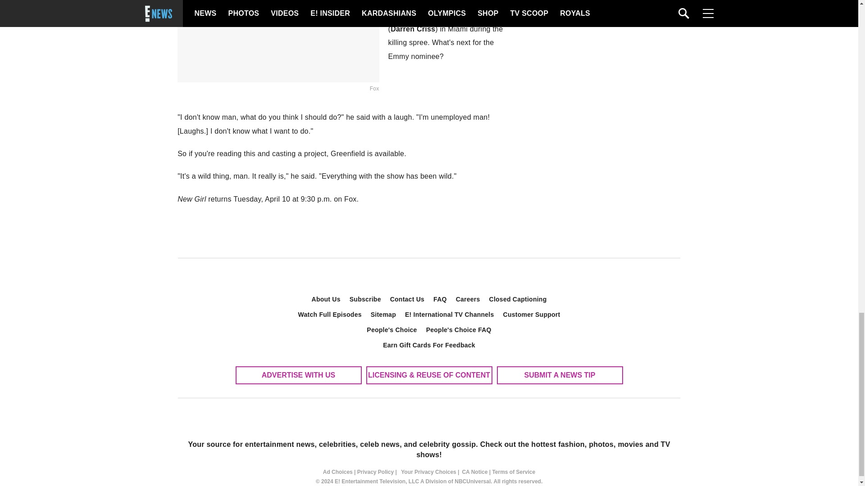 This screenshot has width=865, height=486. I want to click on Subscribe, so click(365, 299).